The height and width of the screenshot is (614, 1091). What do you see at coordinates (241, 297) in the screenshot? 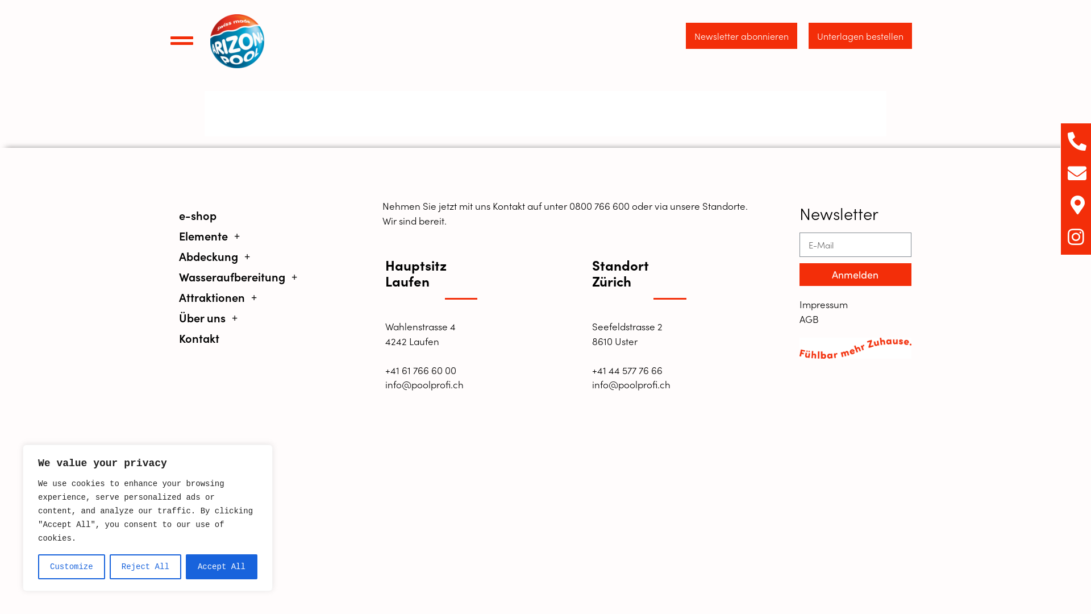
I see `Attraktionen` at bounding box center [241, 297].